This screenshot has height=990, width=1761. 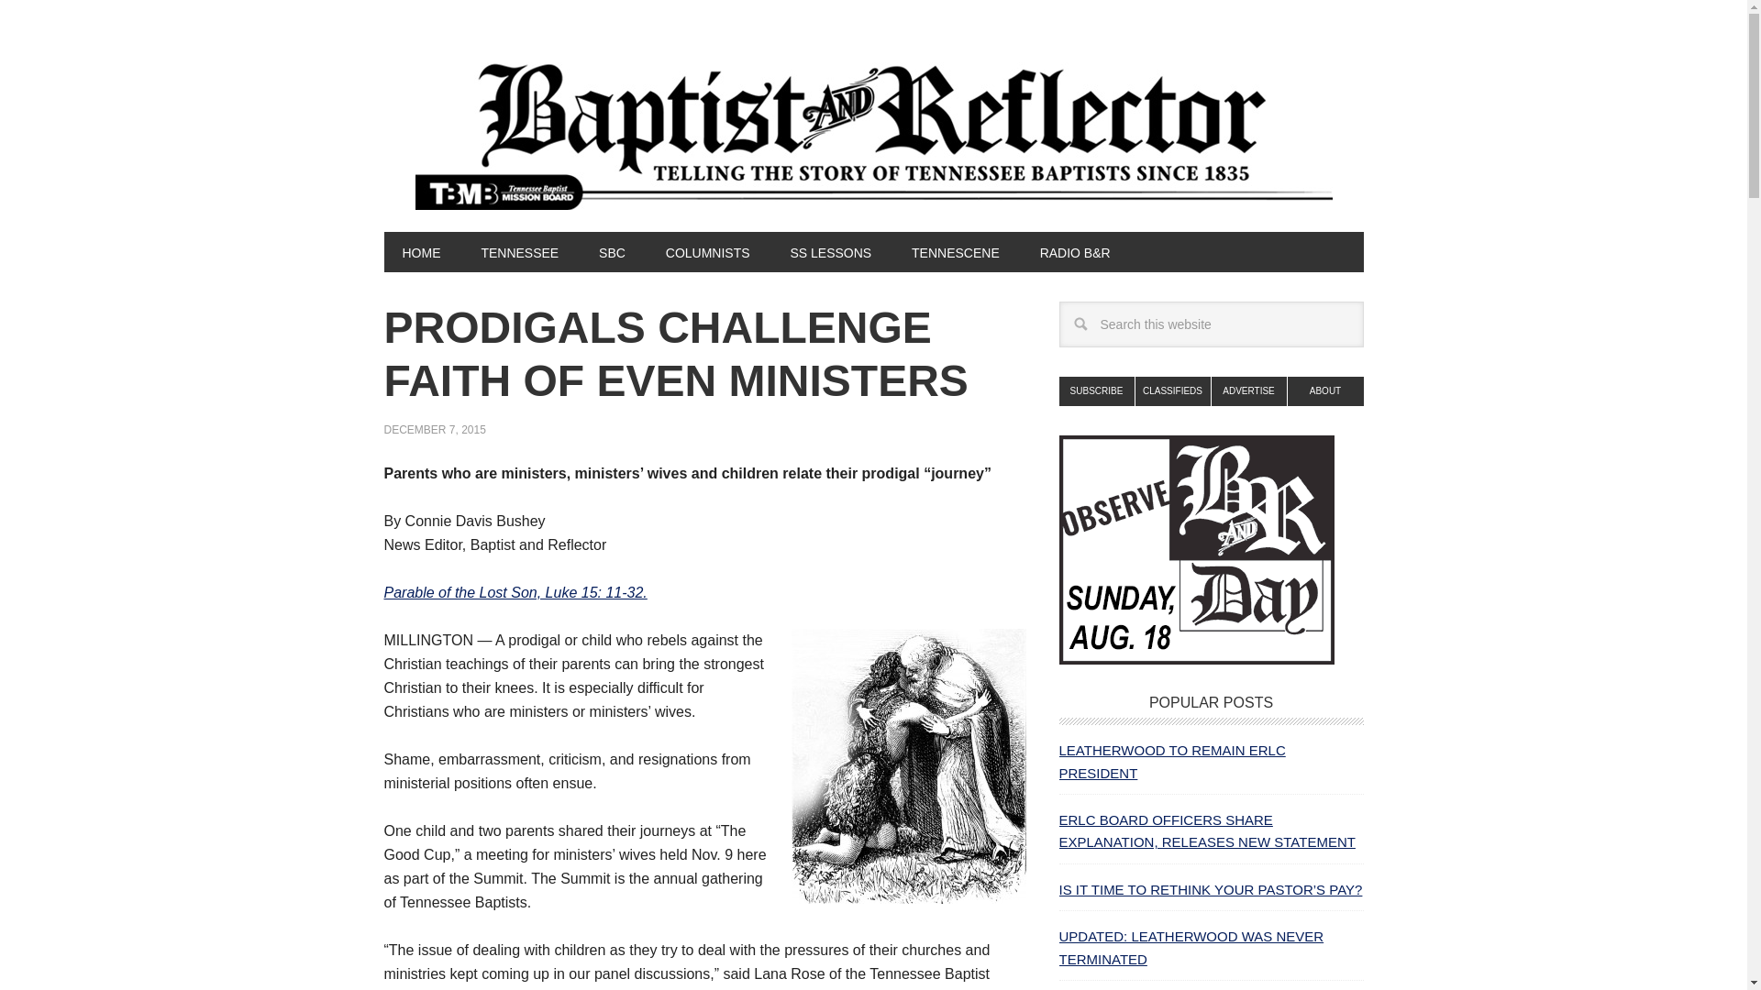 I want to click on SS LESSONS, so click(x=829, y=251).